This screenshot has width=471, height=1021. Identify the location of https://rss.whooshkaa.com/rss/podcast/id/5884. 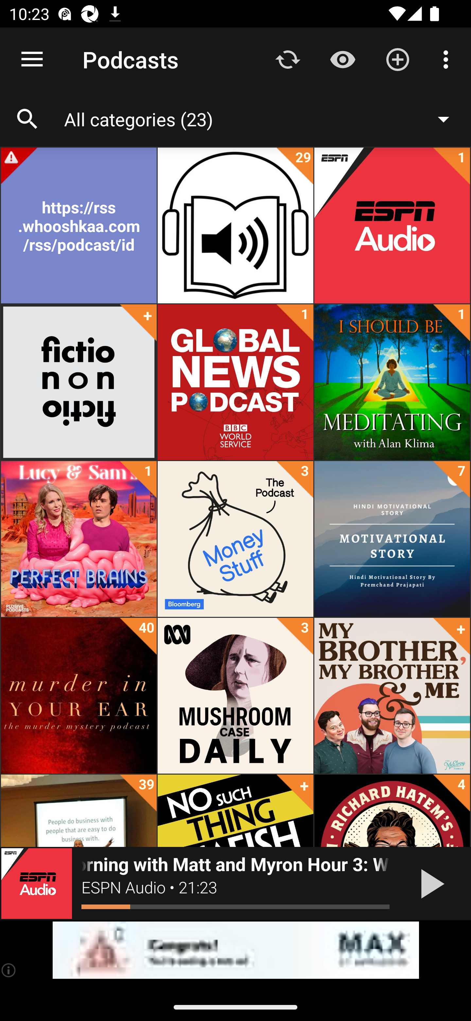
(78, 225).